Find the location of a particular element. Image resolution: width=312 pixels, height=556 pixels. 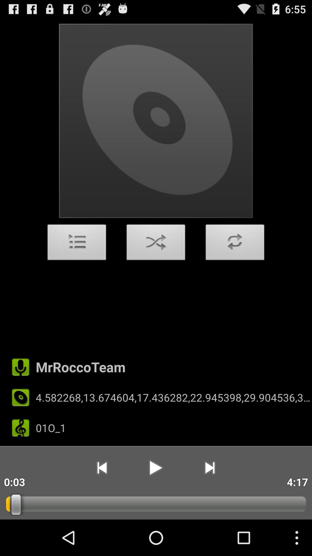

choose the item above mrroccoteam item is located at coordinates (77, 244).